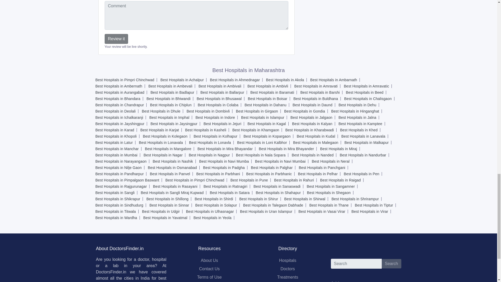  Describe the element at coordinates (182, 80) in the screenshot. I see `Best Hospitals in Achalpur` at that location.